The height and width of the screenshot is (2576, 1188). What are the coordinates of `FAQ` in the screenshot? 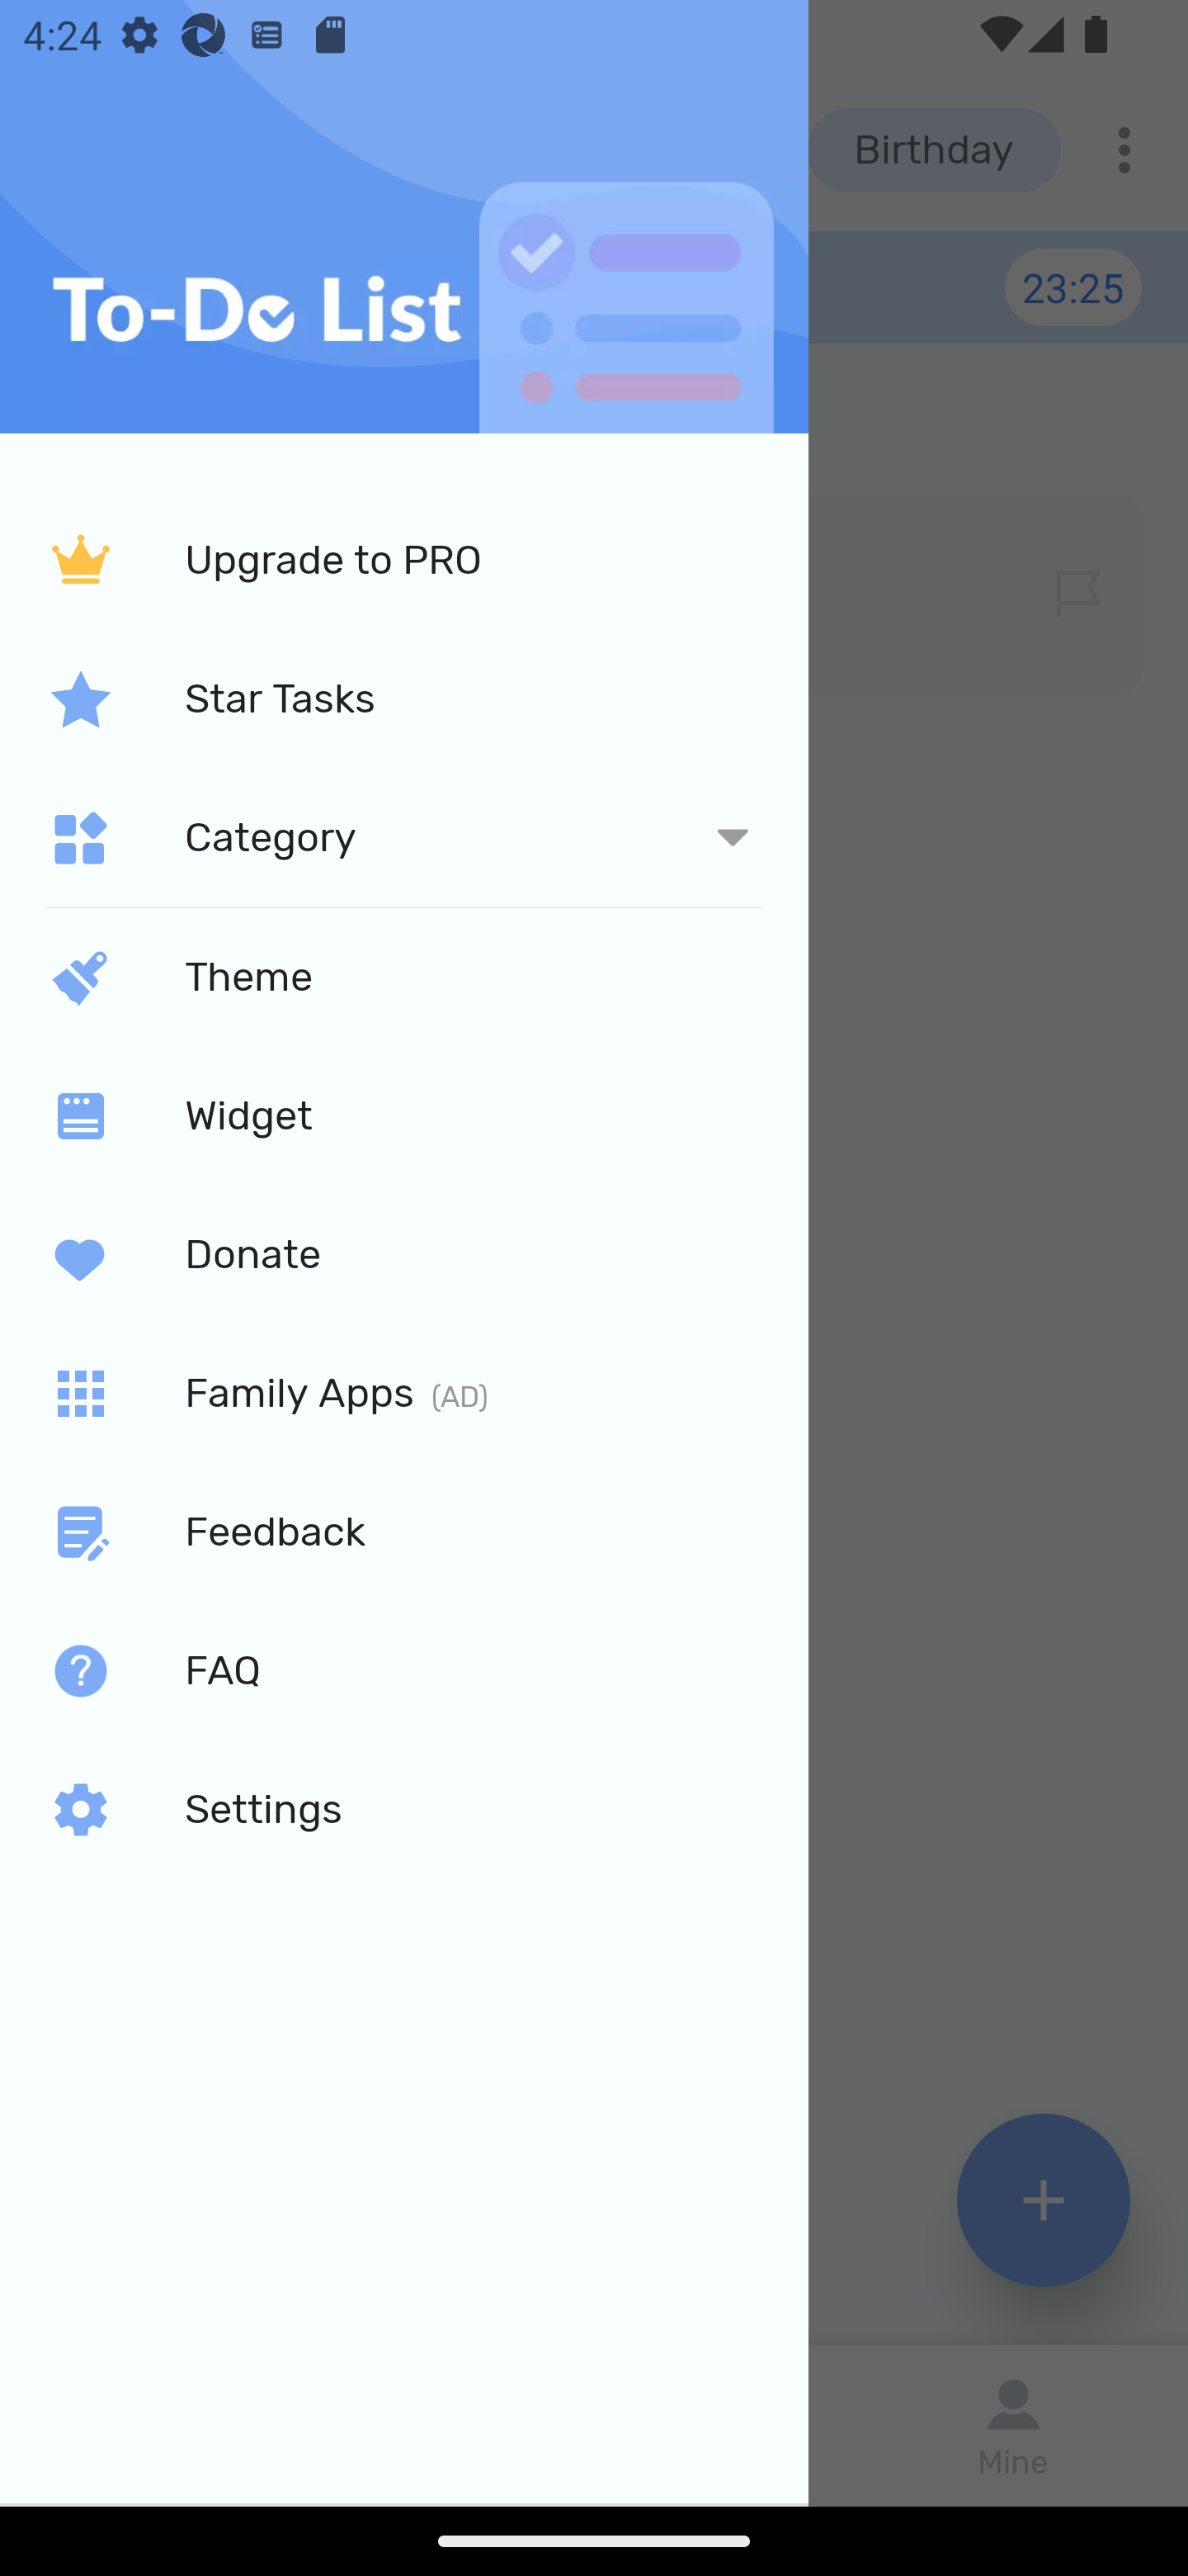 It's located at (404, 1671).